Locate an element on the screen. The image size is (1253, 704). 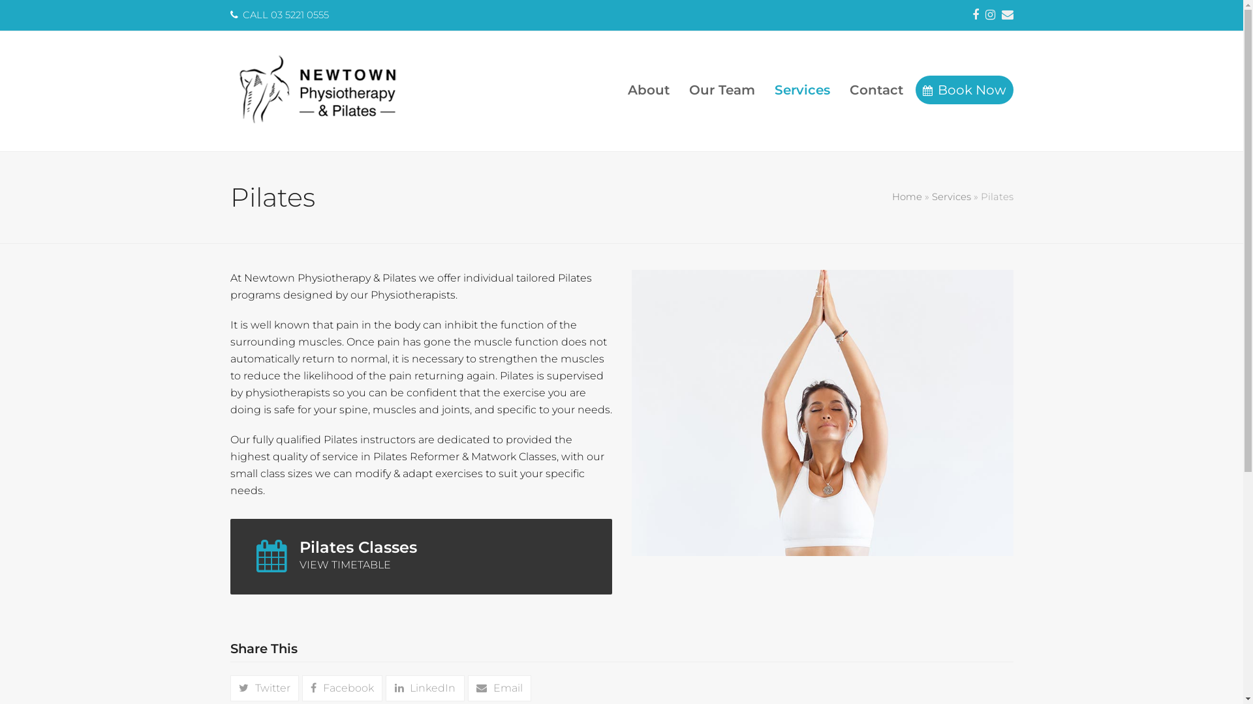
pilates-photo is located at coordinates (822, 413).